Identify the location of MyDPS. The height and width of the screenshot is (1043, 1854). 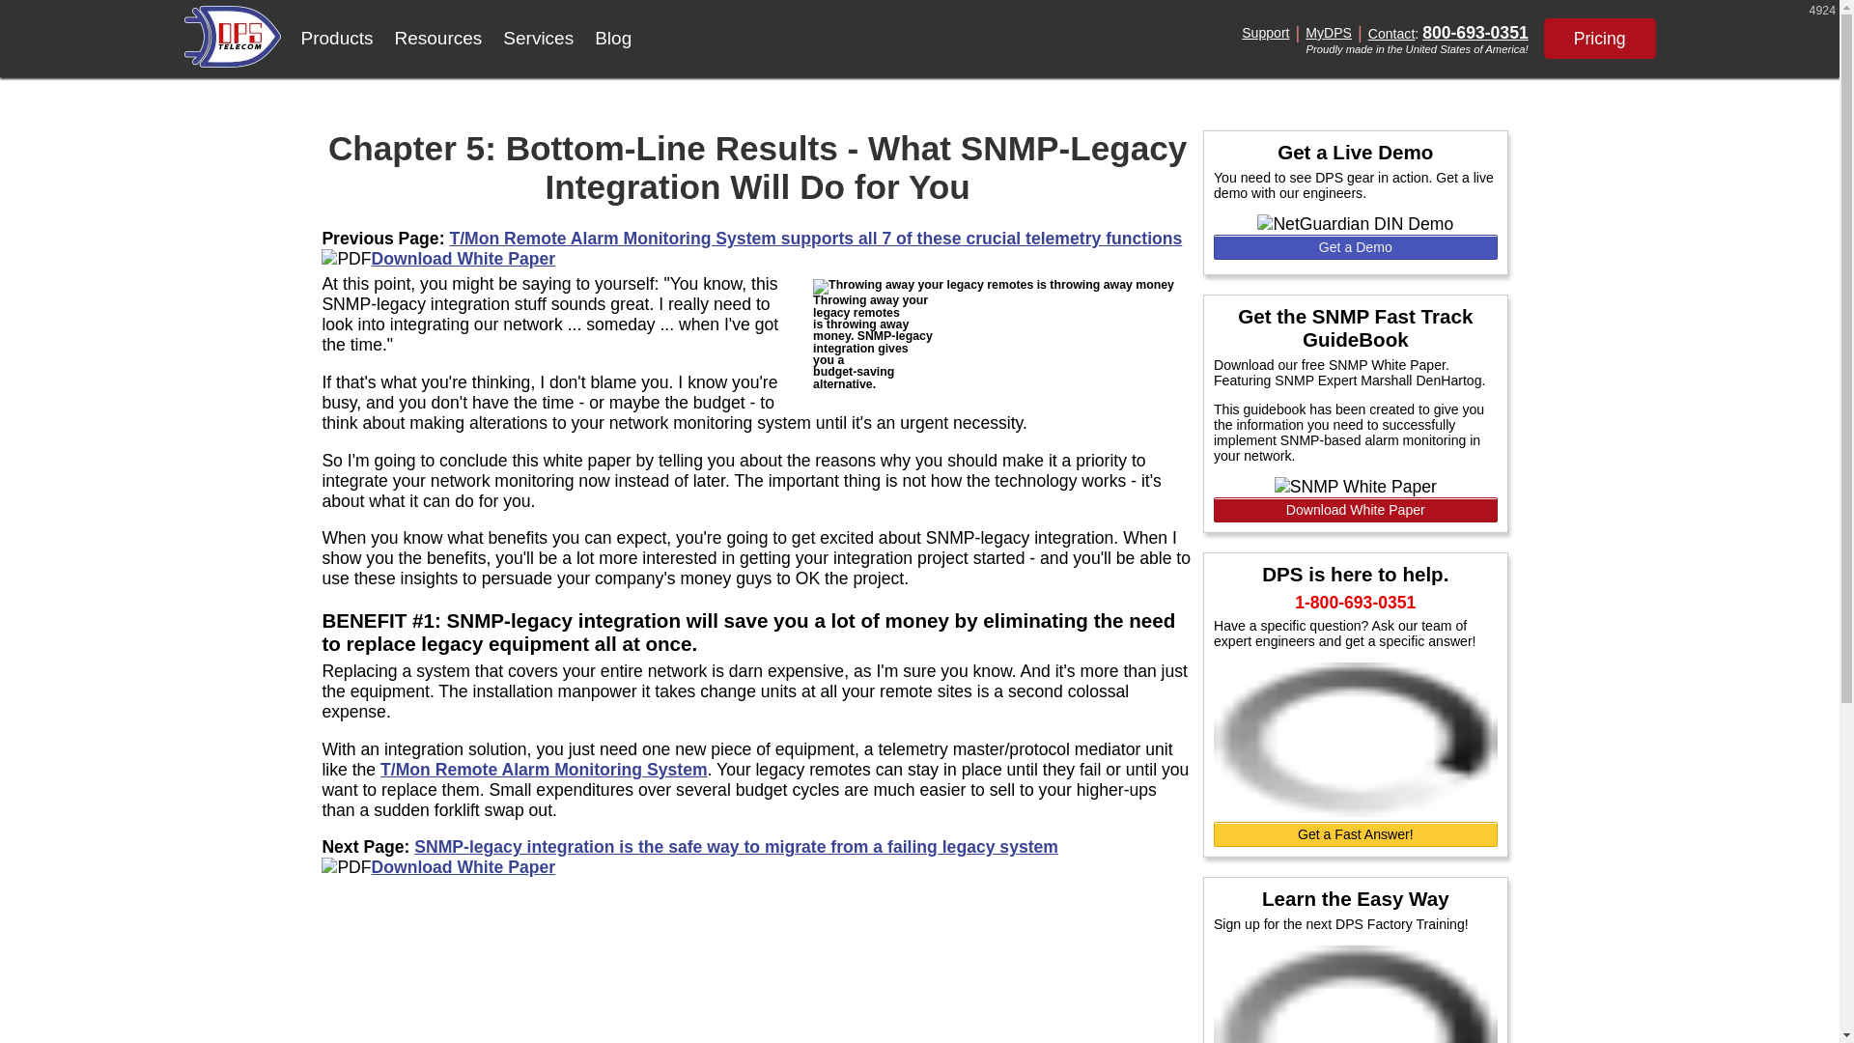
(1328, 33).